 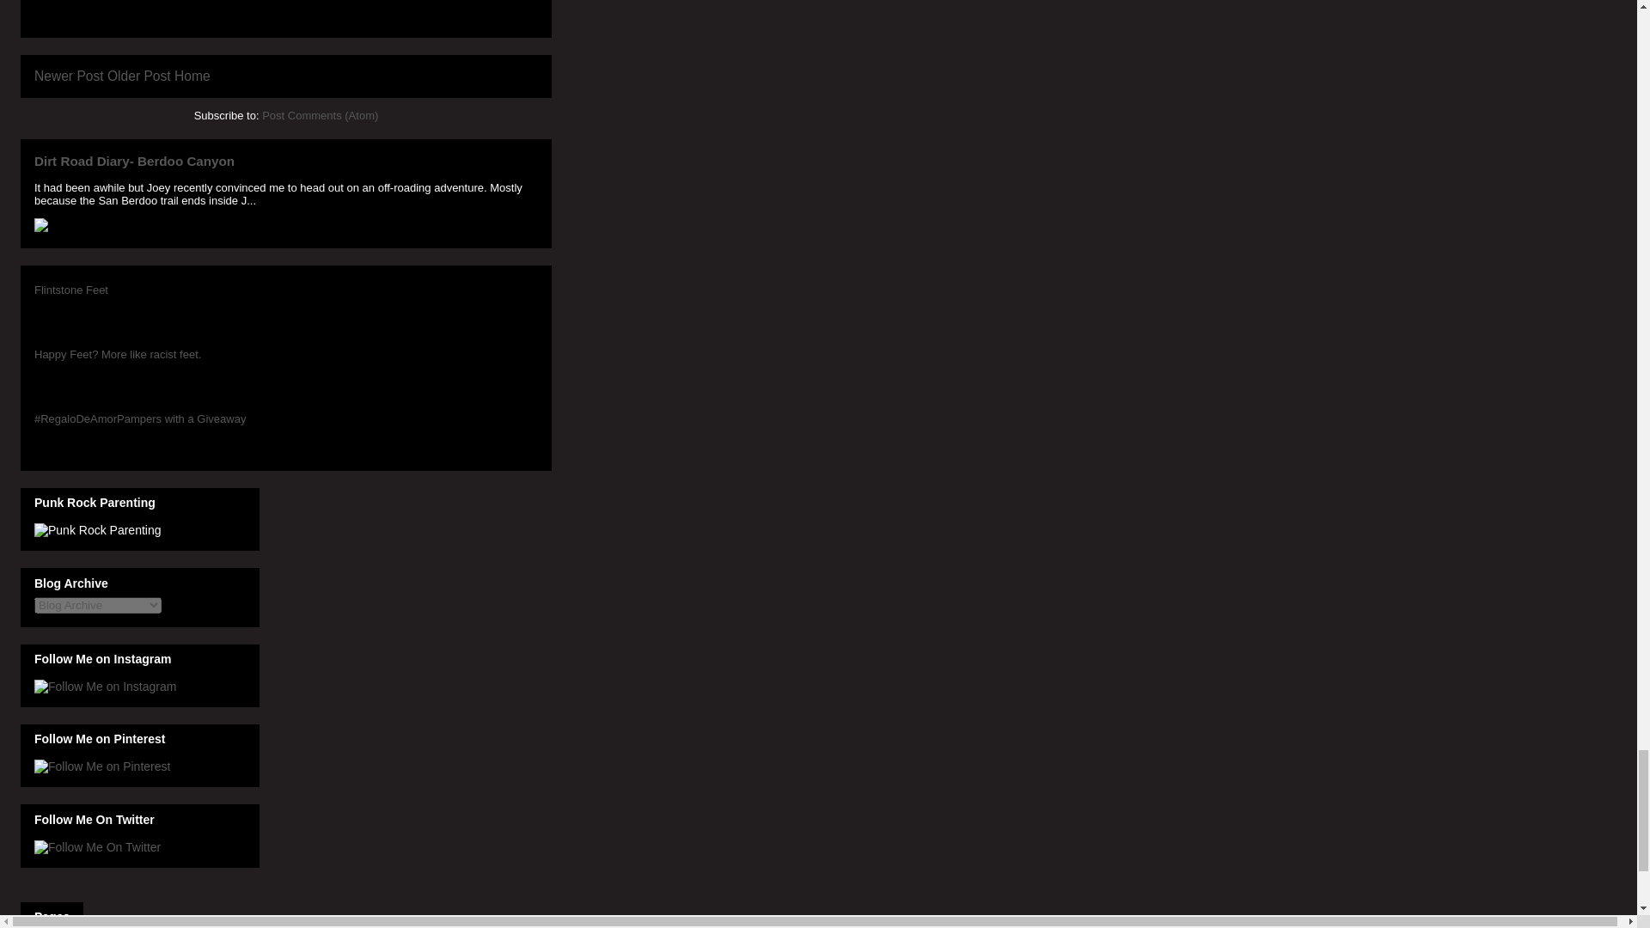 I want to click on Newer Post, so click(x=69, y=76).